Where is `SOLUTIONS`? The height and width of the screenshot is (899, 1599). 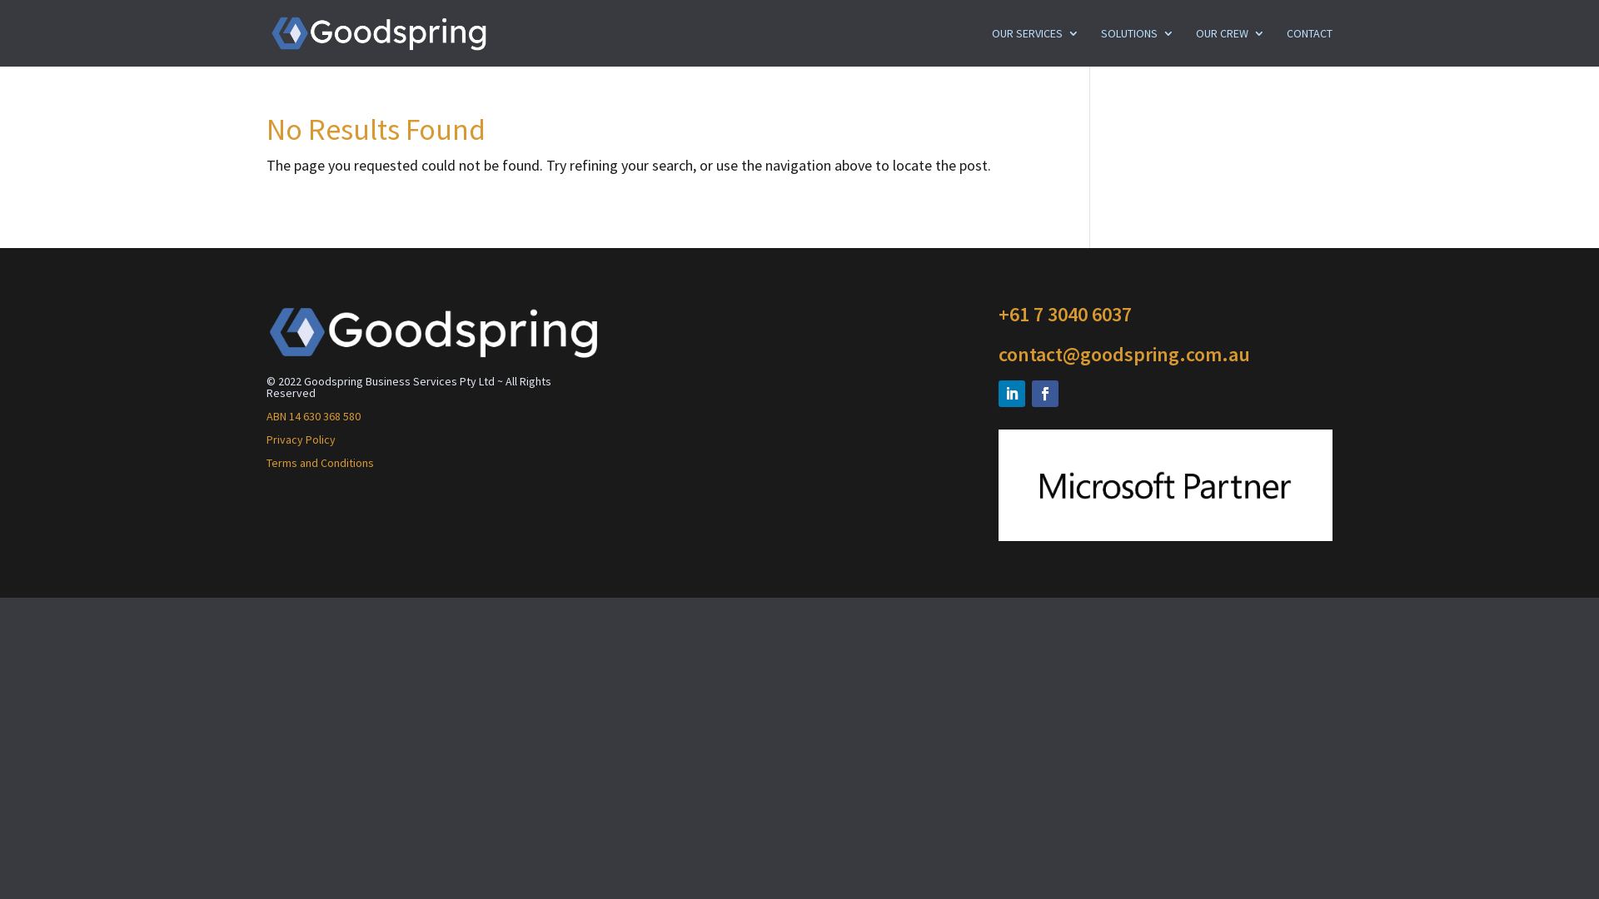 SOLUTIONS is located at coordinates (1138, 47).